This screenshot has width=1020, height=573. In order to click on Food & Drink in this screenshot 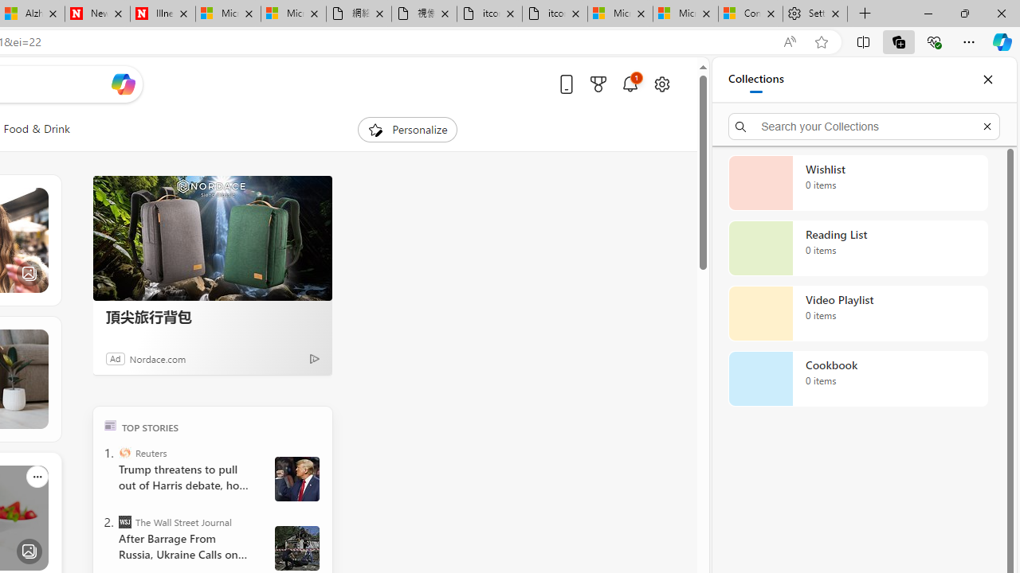, I will do `click(37, 129)`.